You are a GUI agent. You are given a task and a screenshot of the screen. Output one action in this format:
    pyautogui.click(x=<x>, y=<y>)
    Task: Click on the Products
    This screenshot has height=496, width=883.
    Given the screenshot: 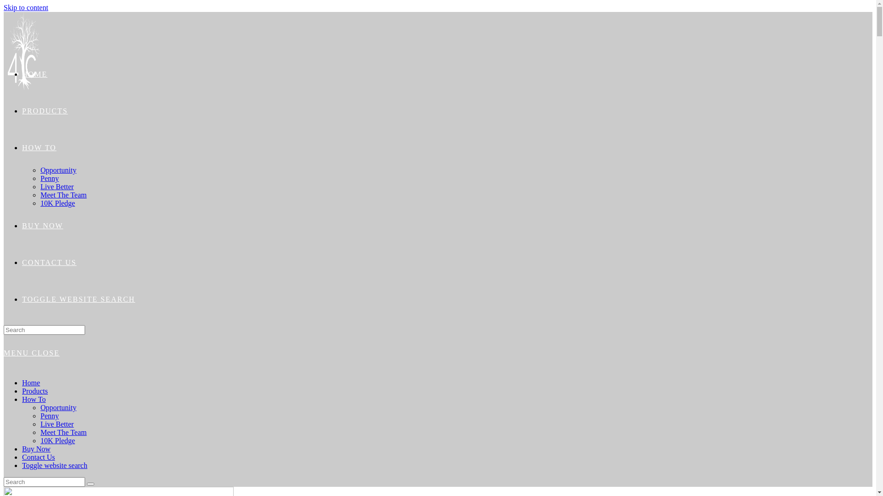 What is the action you would take?
    pyautogui.click(x=35, y=391)
    